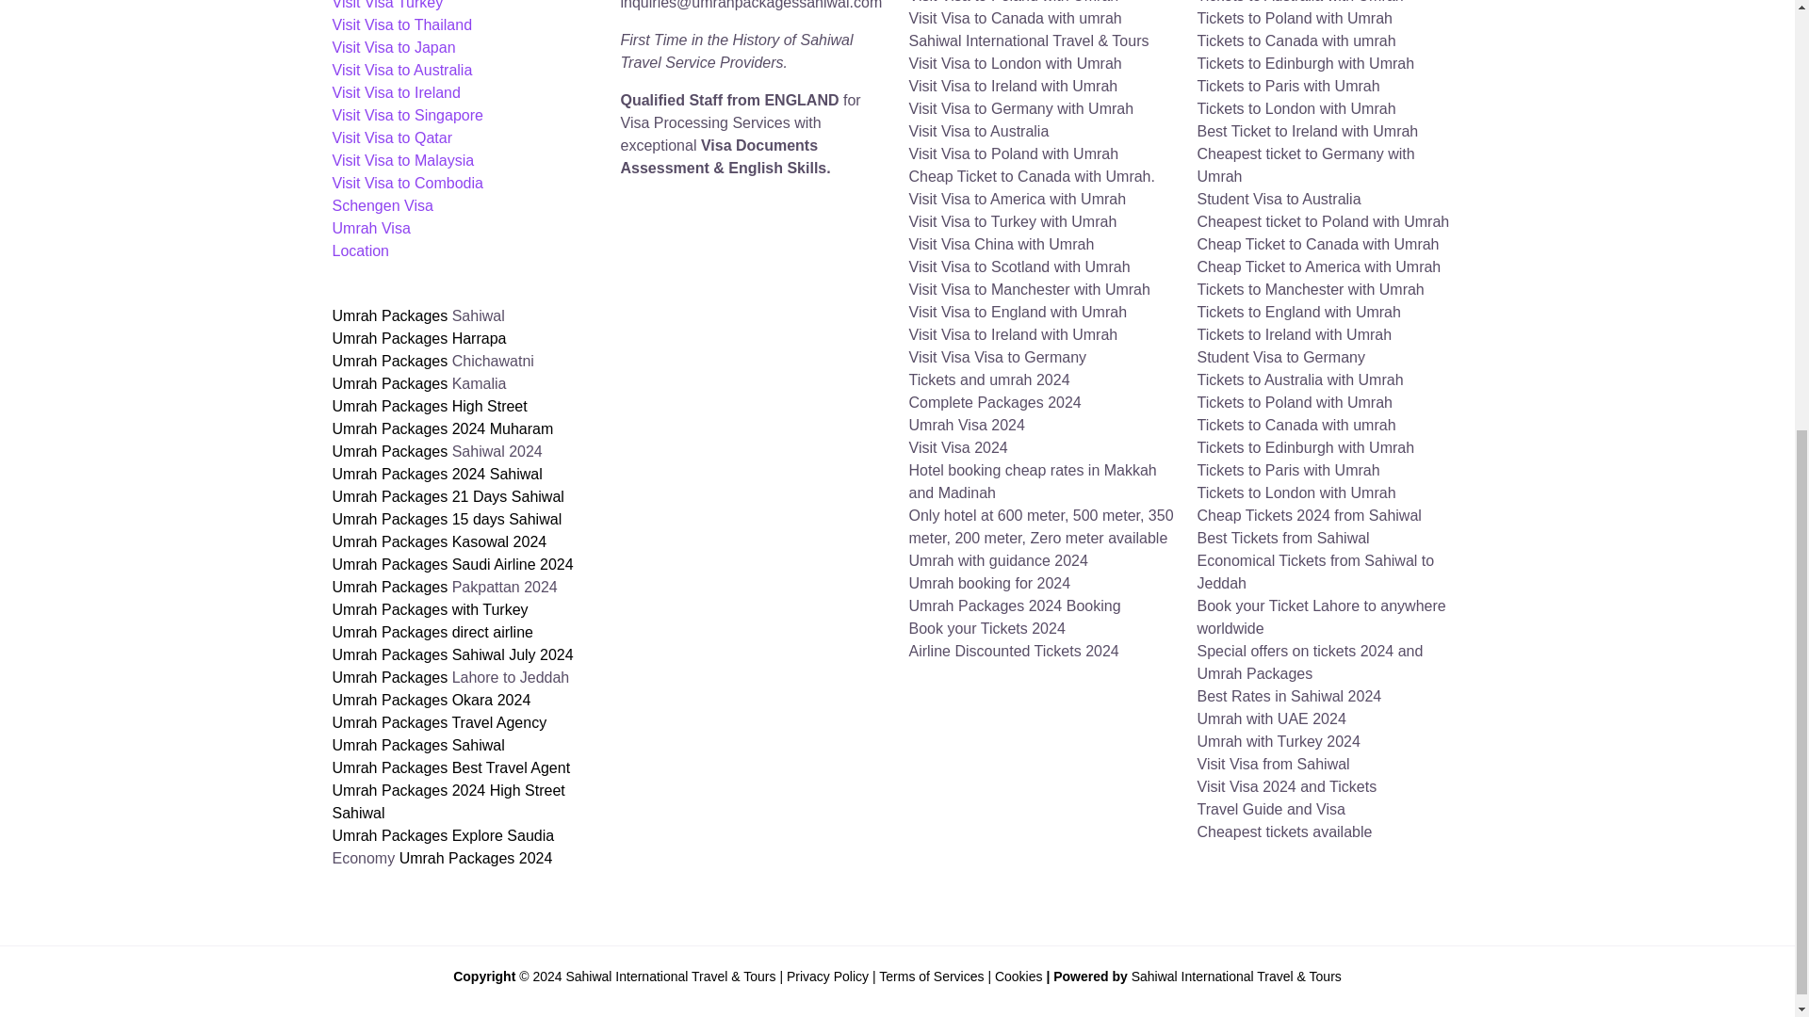  I want to click on Umrah Visa, so click(370, 228).